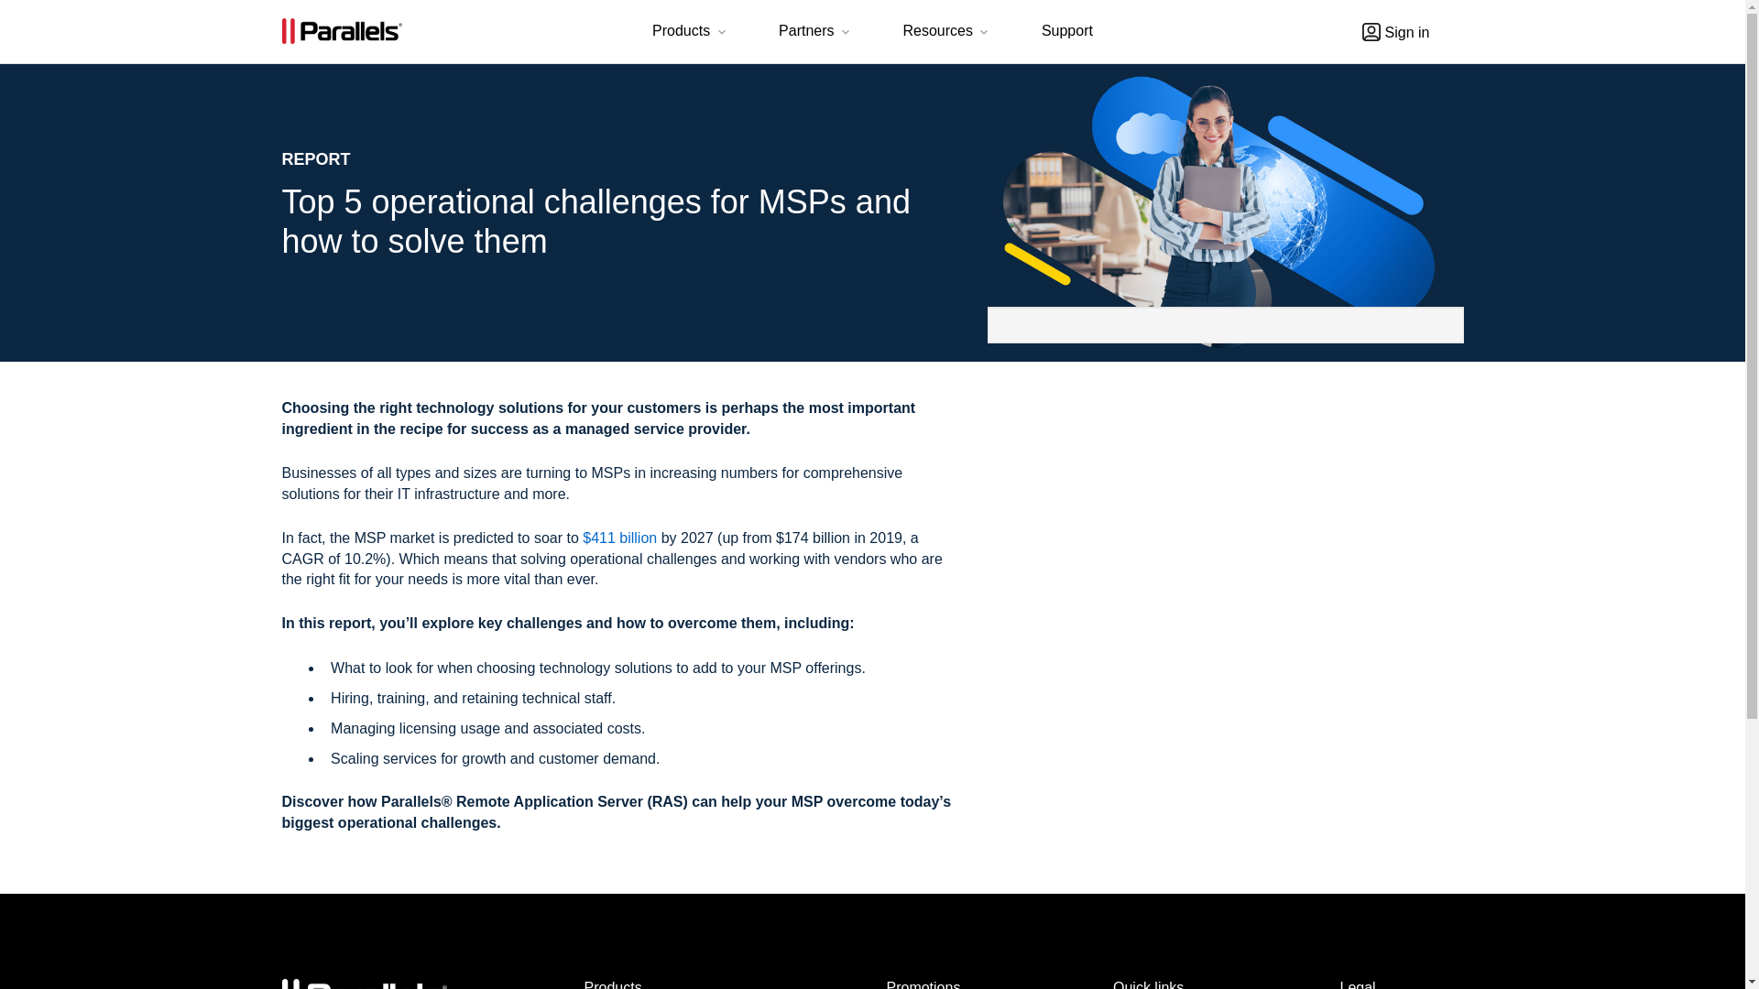 Image resolution: width=1759 pixels, height=989 pixels. Describe the element at coordinates (947, 33) in the screenshot. I see `Resources` at that location.